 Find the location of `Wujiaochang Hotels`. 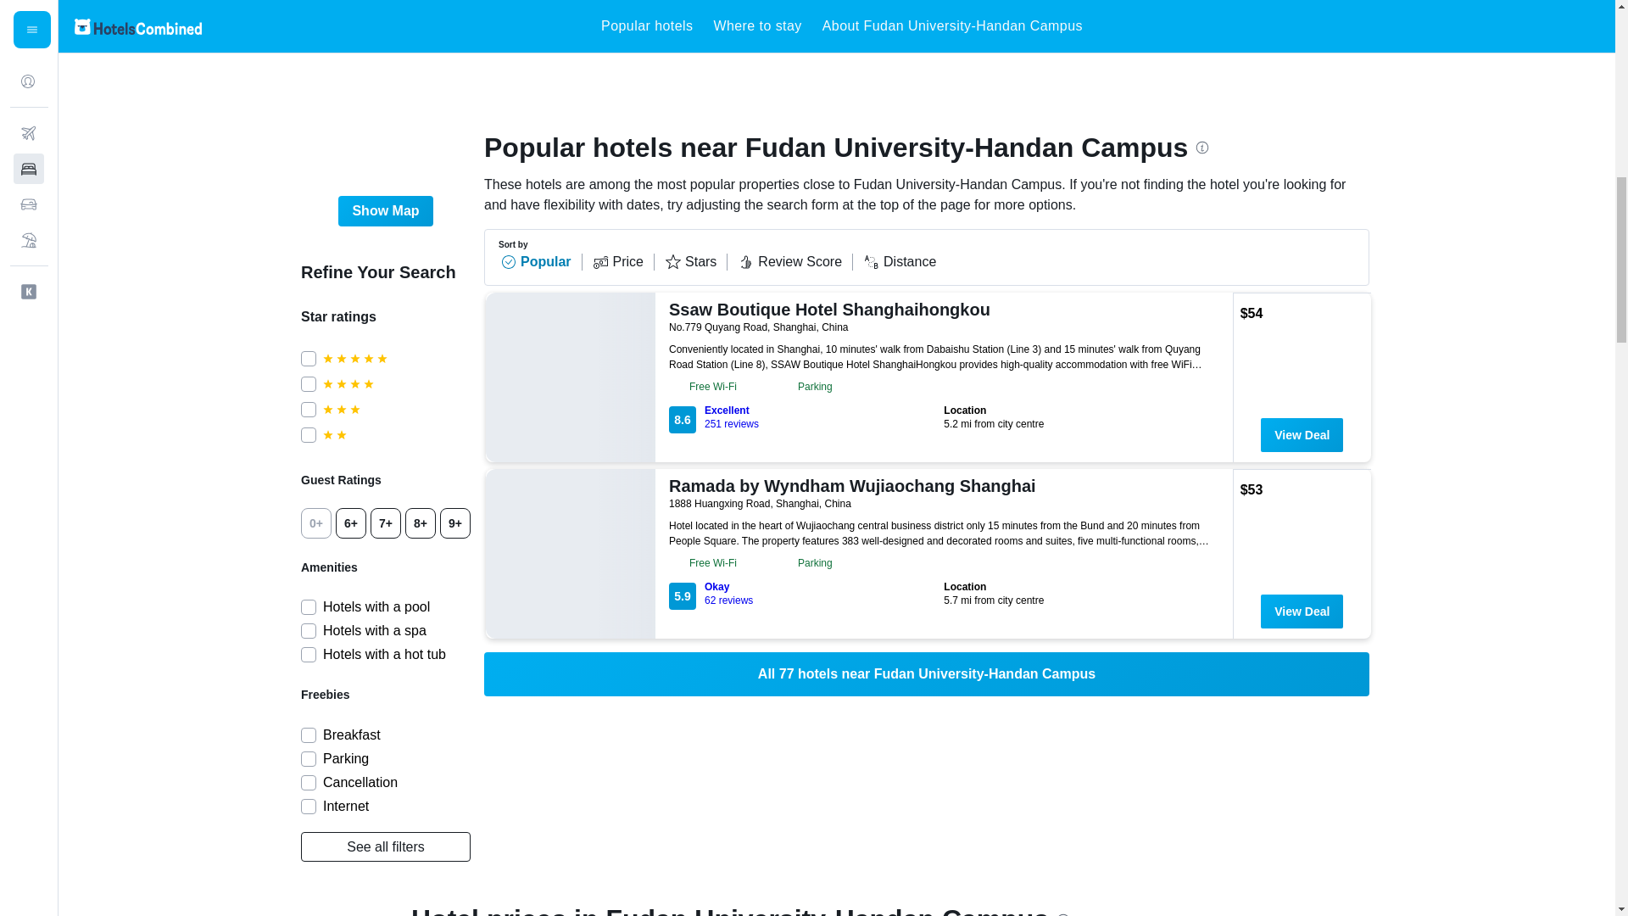

Wujiaochang Hotels is located at coordinates (825, 25).